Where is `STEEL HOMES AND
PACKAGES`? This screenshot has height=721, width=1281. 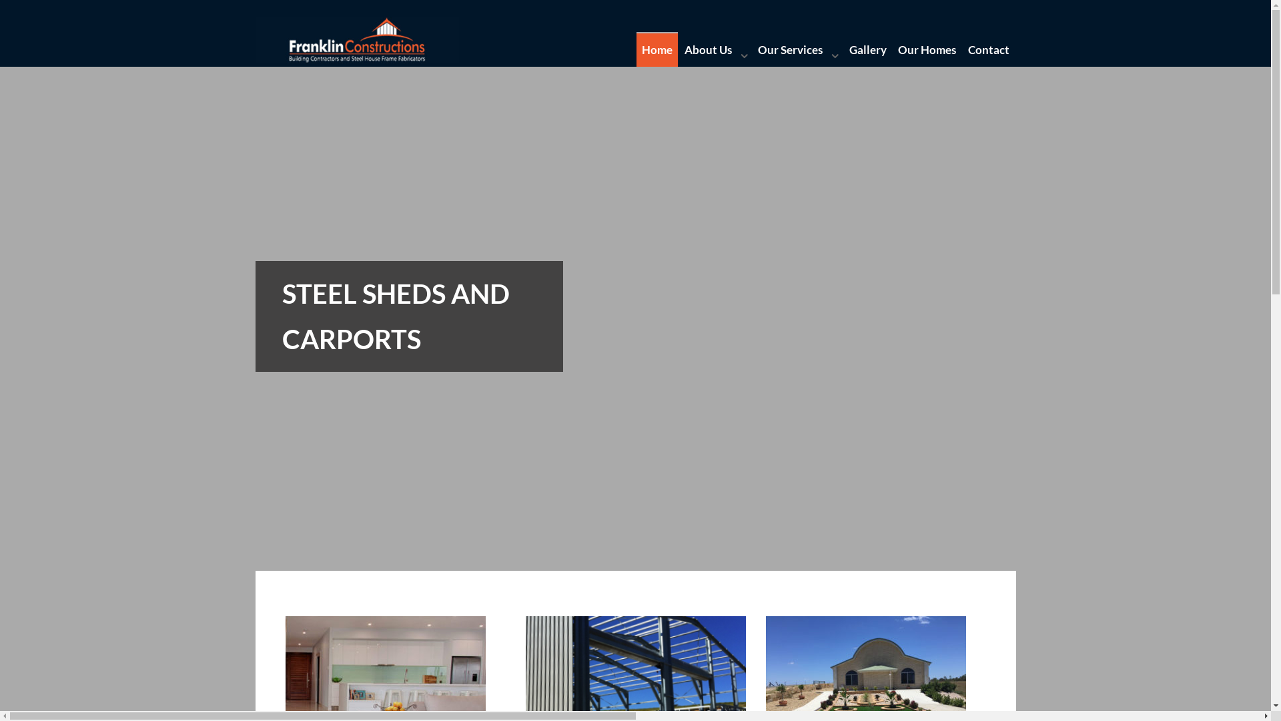
STEEL HOMES AND
PACKAGES is located at coordinates (635, 451).